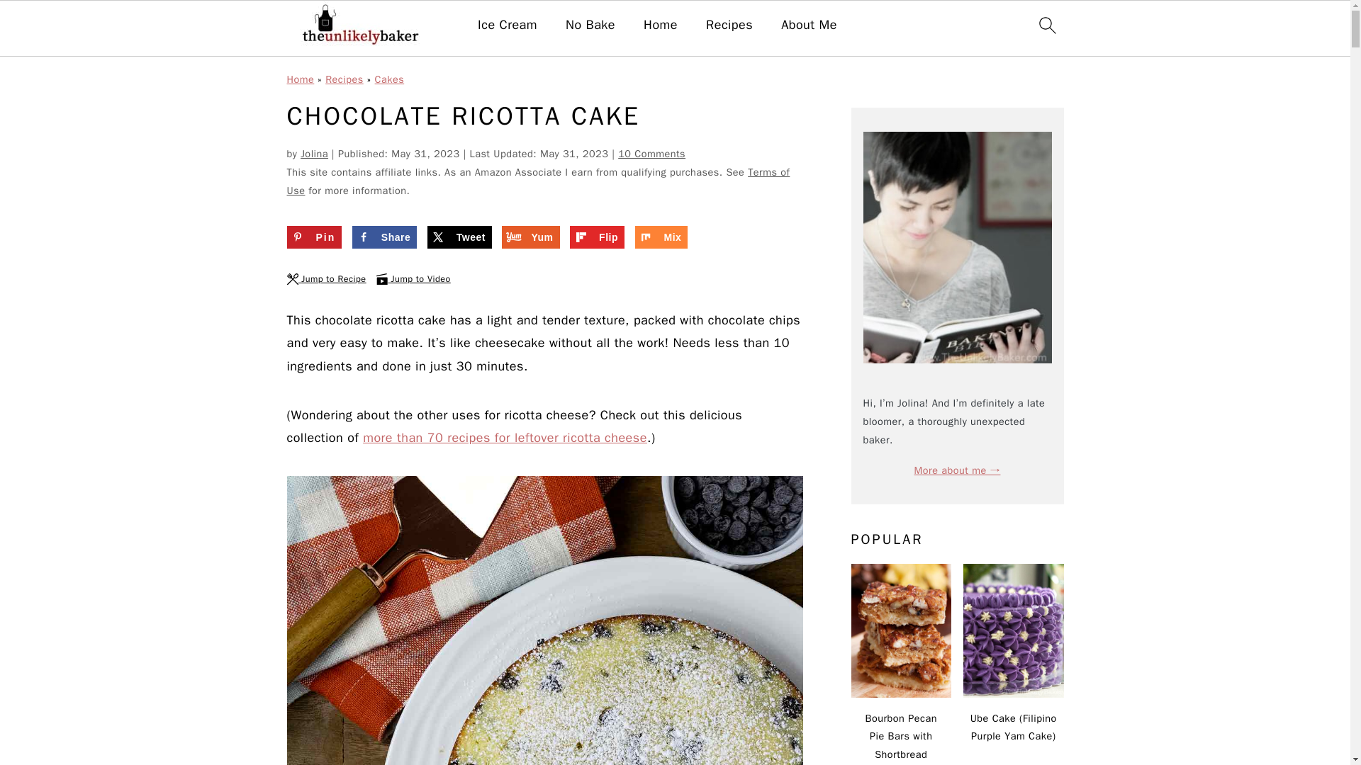 This screenshot has width=1361, height=765. Describe the element at coordinates (729, 25) in the screenshot. I see `Recipes` at that location.